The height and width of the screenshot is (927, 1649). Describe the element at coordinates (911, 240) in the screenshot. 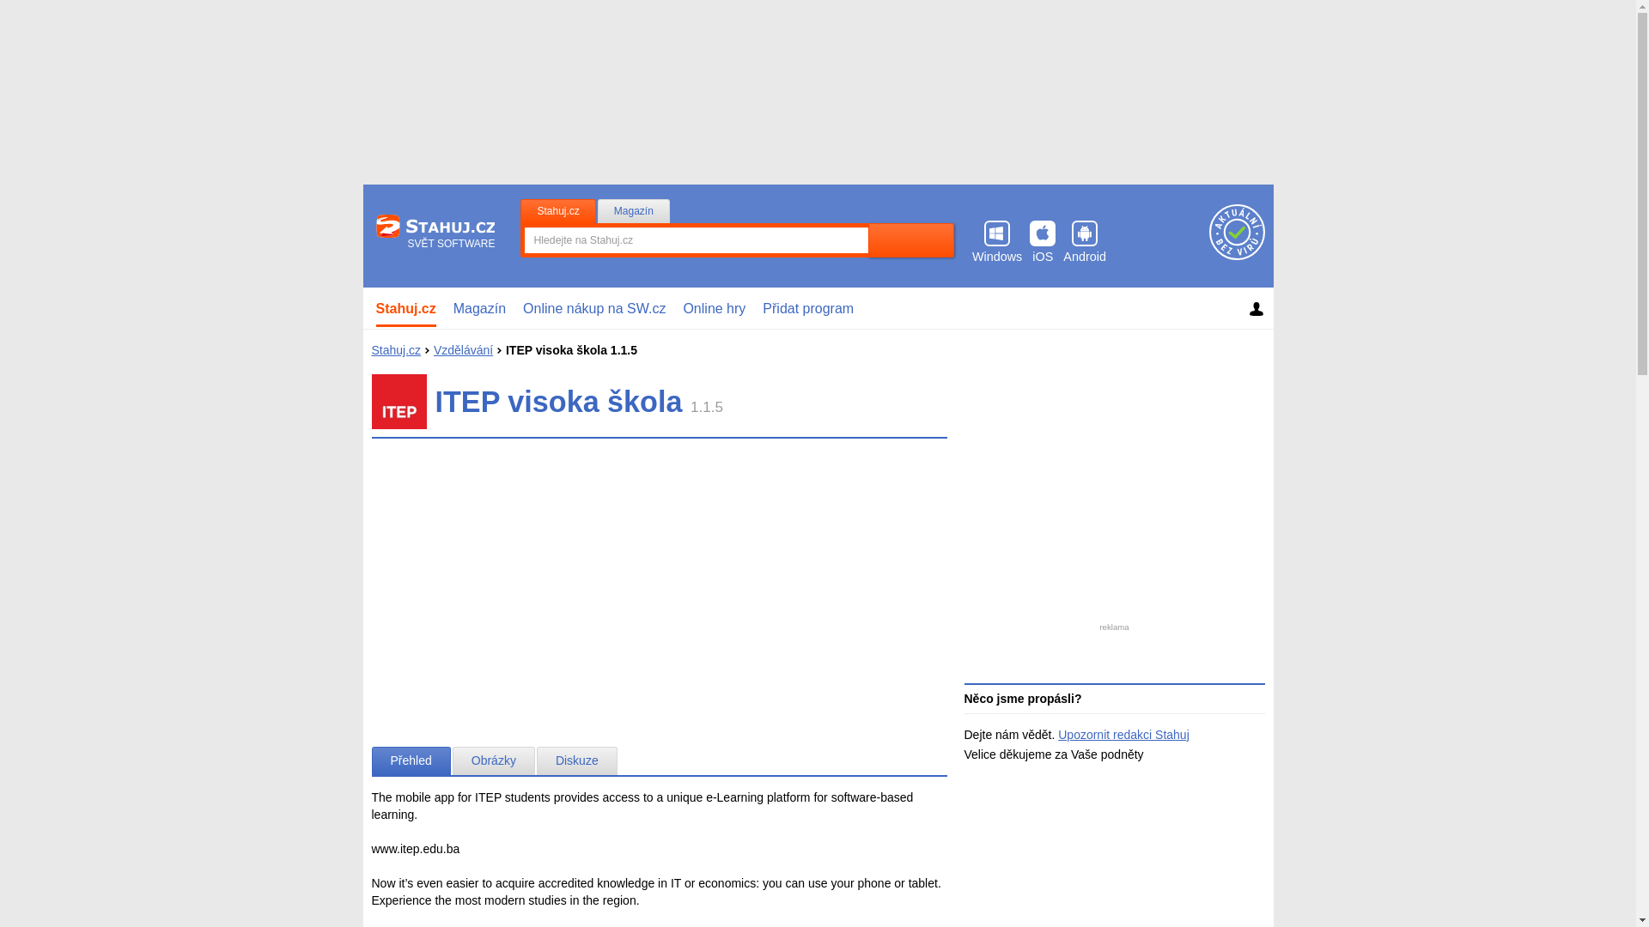

I see `Hledat` at that location.